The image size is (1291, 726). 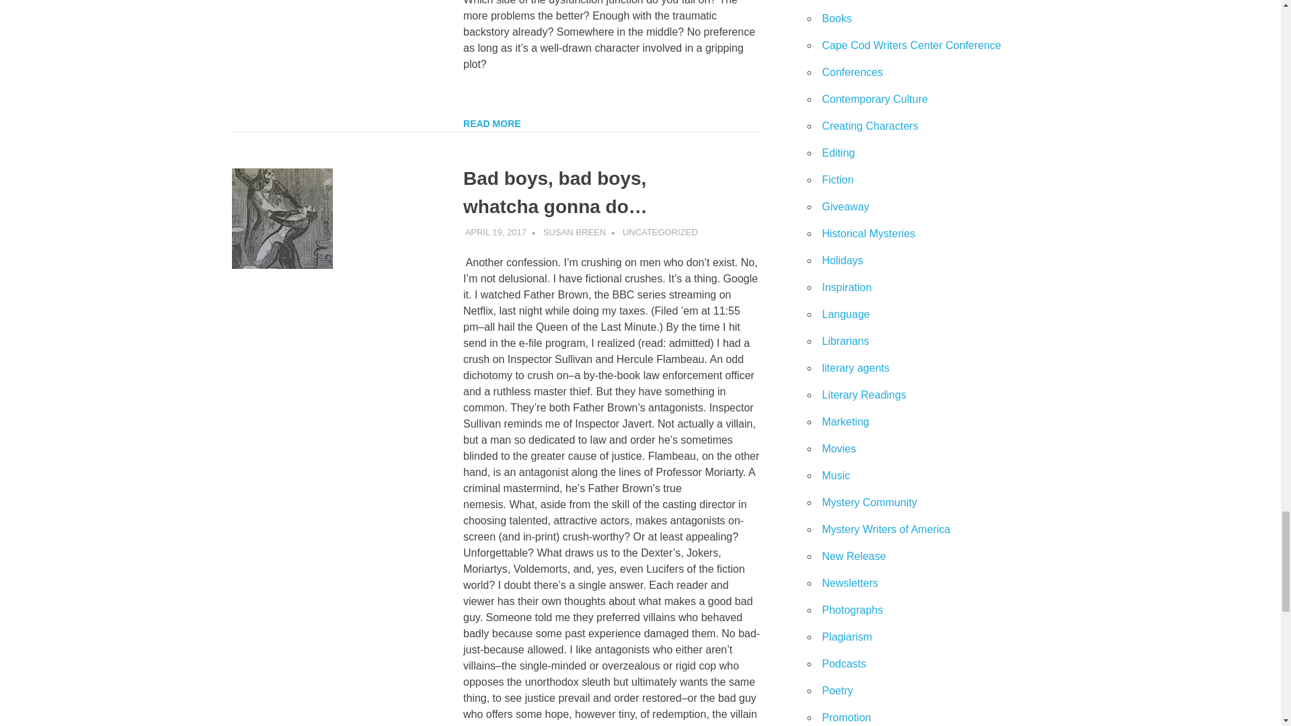 What do you see at coordinates (496, 233) in the screenshot?
I see `APRIL 19, 2017` at bounding box center [496, 233].